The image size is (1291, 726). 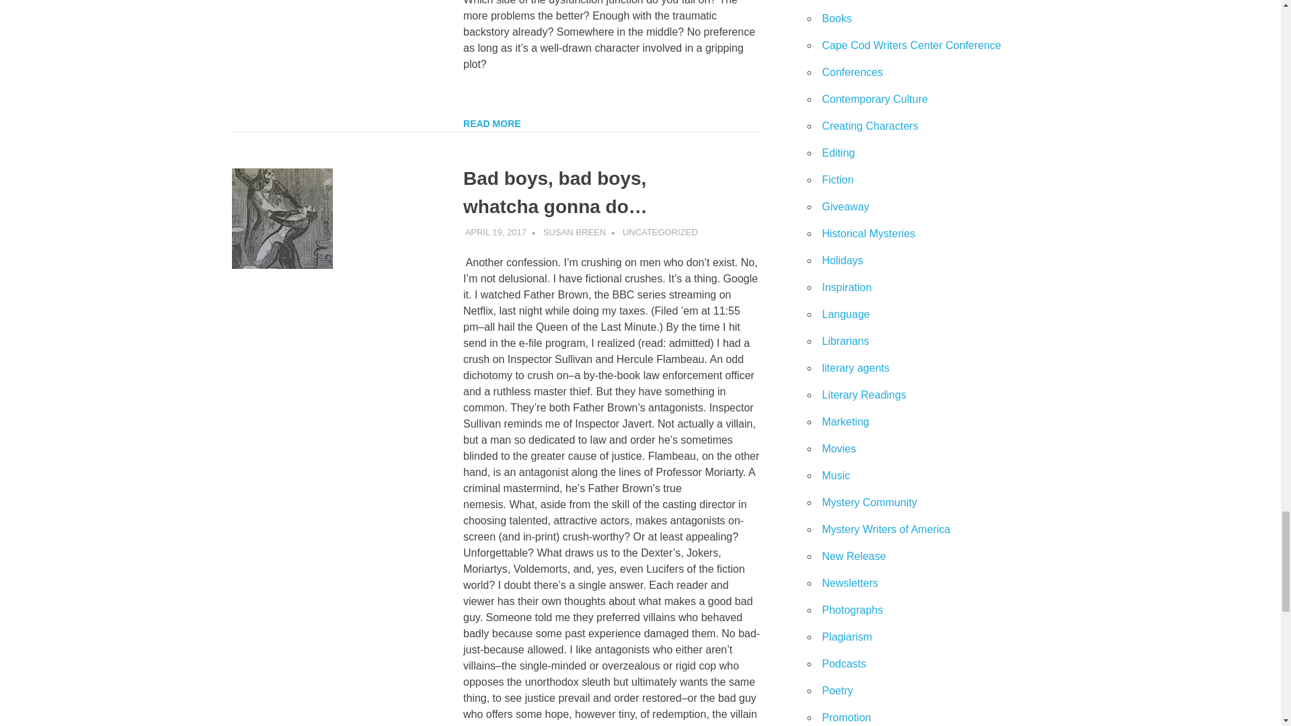 What do you see at coordinates (496, 233) in the screenshot?
I see `APRIL 19, 2017` at bounding box center [496, 233].